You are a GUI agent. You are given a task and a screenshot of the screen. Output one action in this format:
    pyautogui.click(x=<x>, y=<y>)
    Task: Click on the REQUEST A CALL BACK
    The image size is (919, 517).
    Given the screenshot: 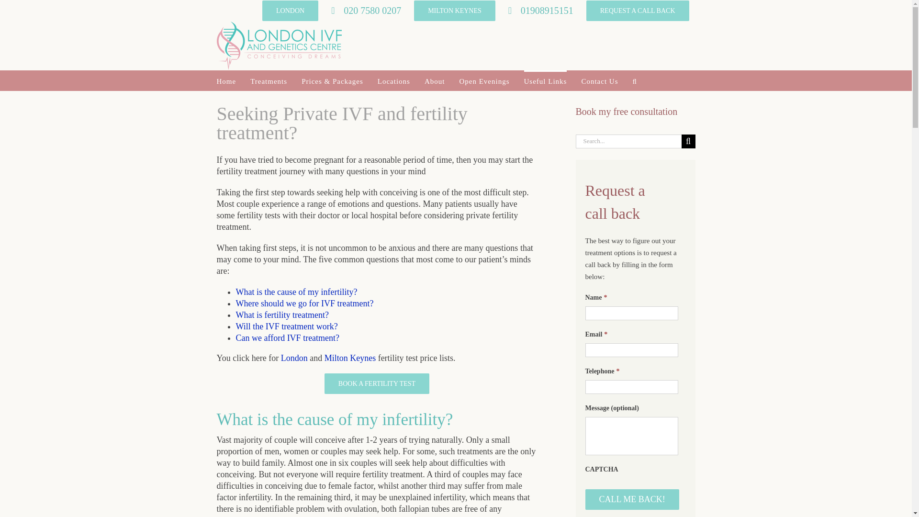 What is the action you would take?
    pyautogui.click(x=638, y=11)
    